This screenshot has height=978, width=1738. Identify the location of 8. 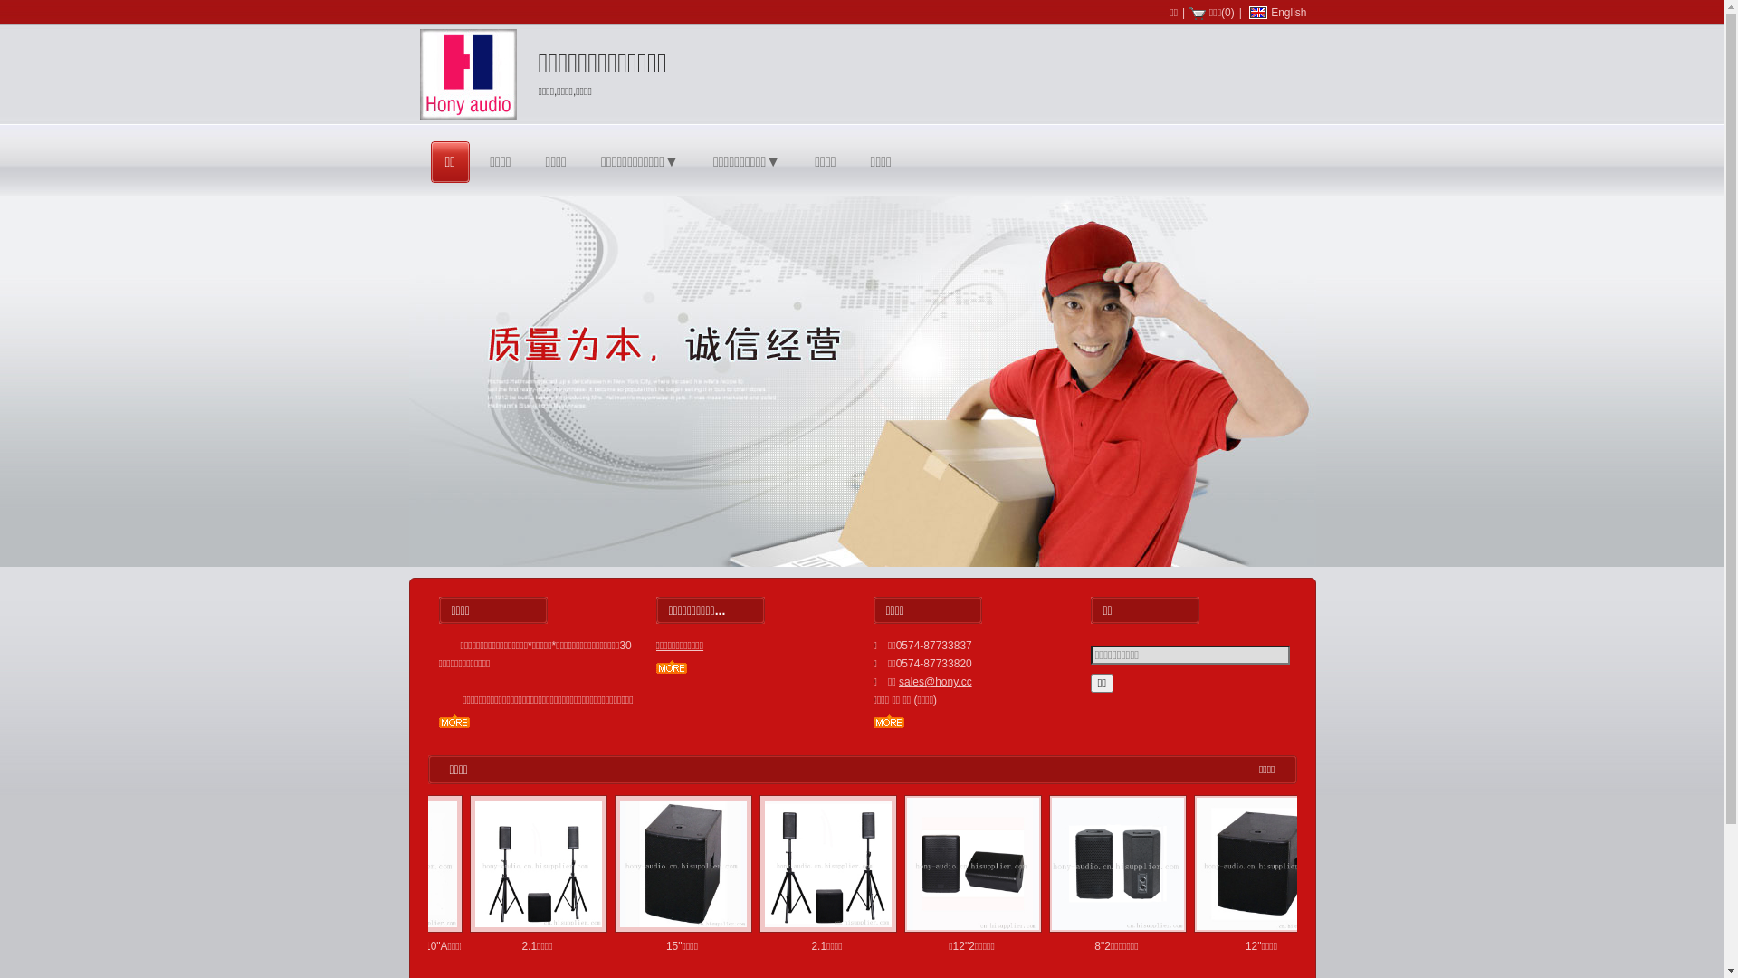
(1131, 864).